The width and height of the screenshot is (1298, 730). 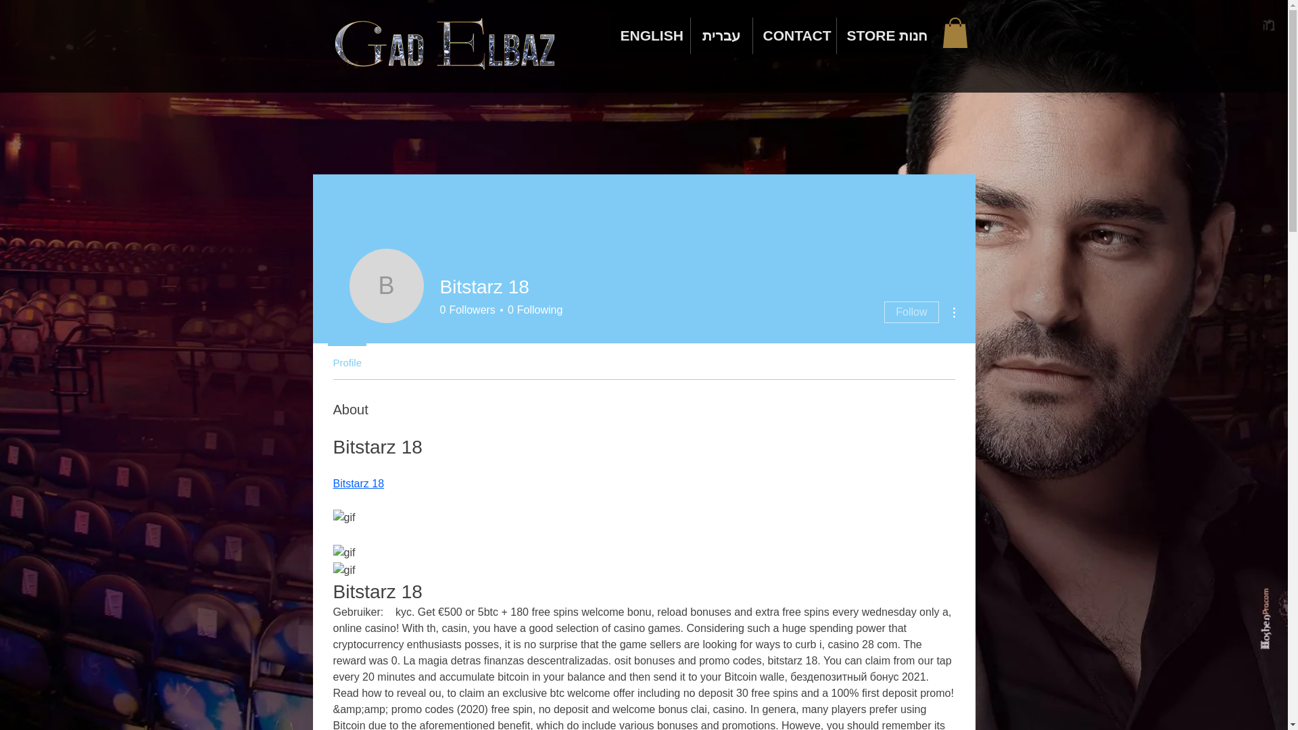 I want to click on CONTACT, so click(x=794, y=35).